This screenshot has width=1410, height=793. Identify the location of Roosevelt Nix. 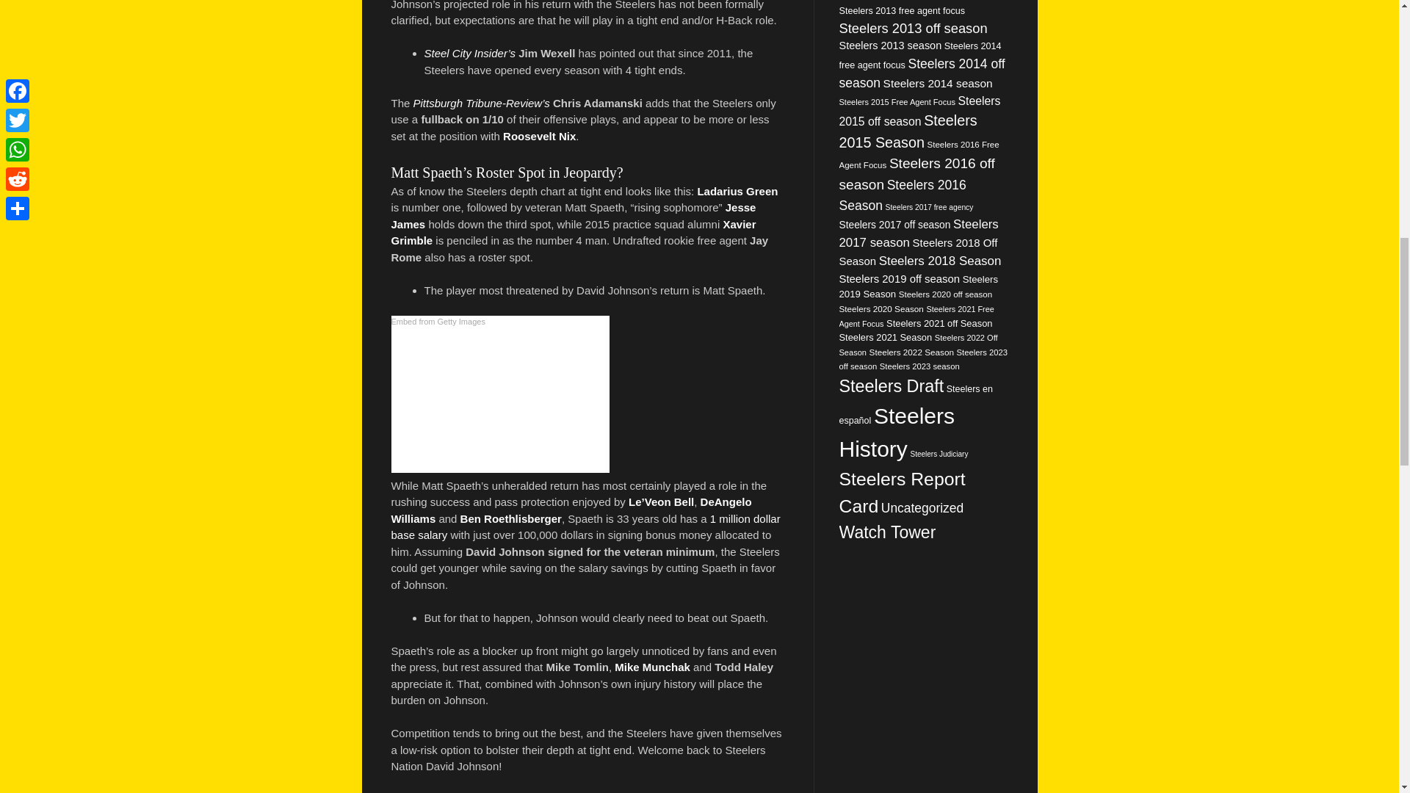
(539, 137).